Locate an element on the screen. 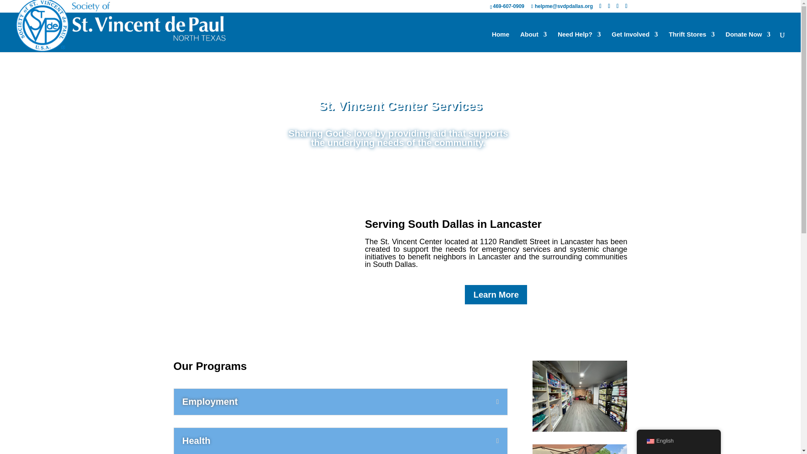  English is located at coordinates (650, 441).